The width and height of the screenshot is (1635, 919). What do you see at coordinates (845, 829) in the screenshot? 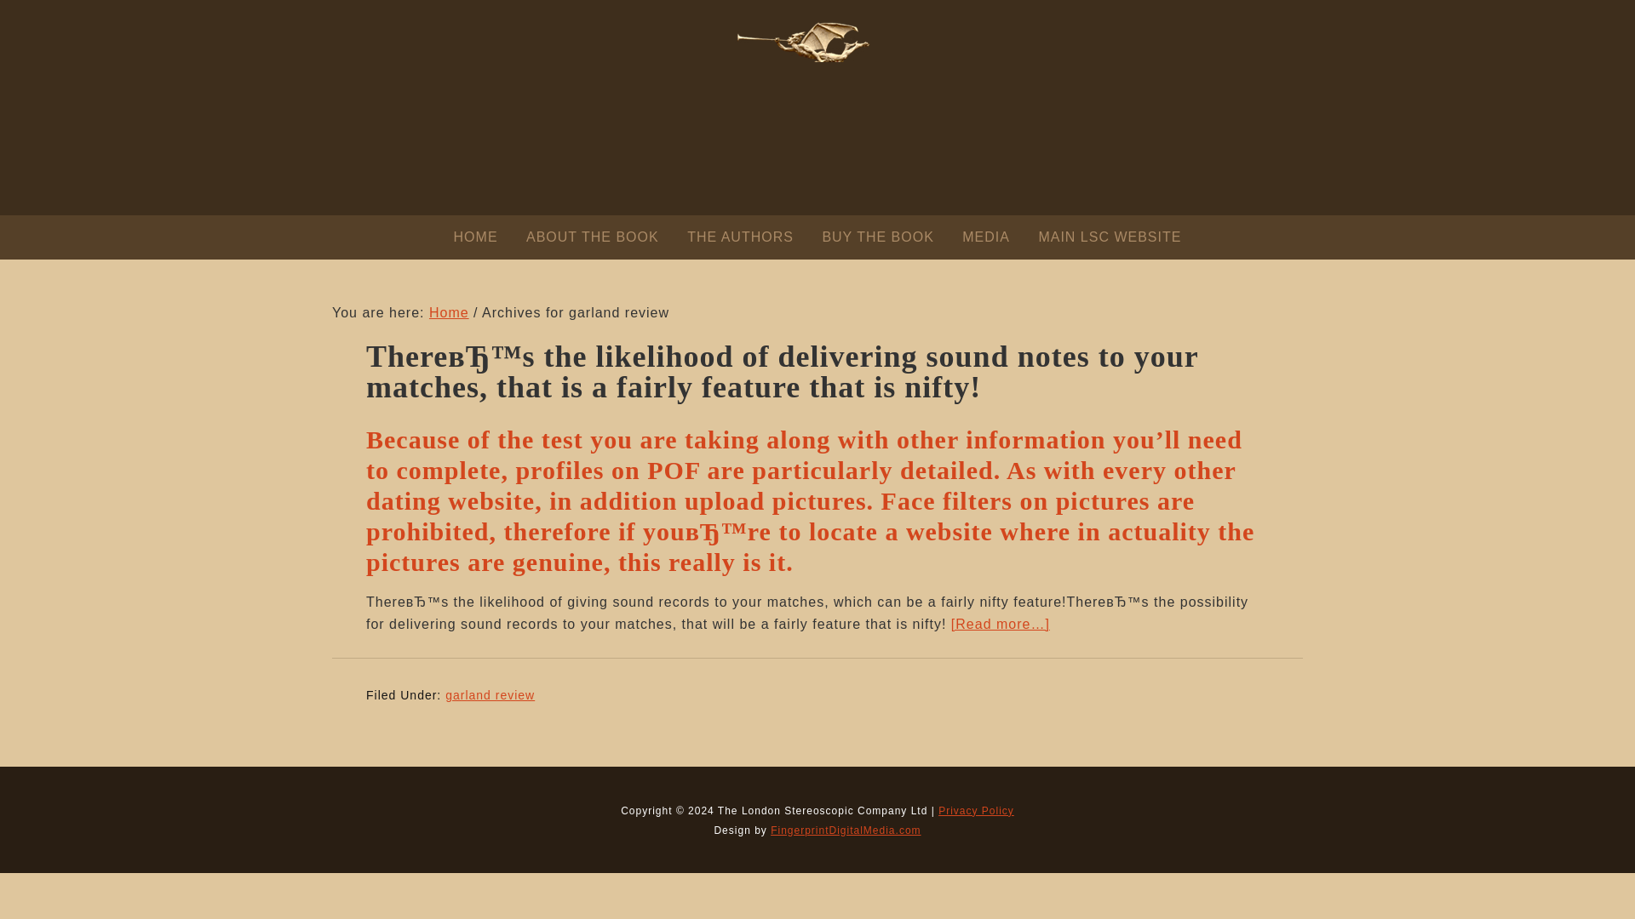
I see `FingerprintDigitalMedia.com` at bounding box center [845, 829].